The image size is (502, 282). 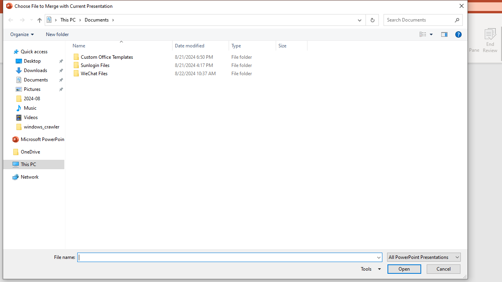 I want to click on Organize, so click(x=22, y=34).